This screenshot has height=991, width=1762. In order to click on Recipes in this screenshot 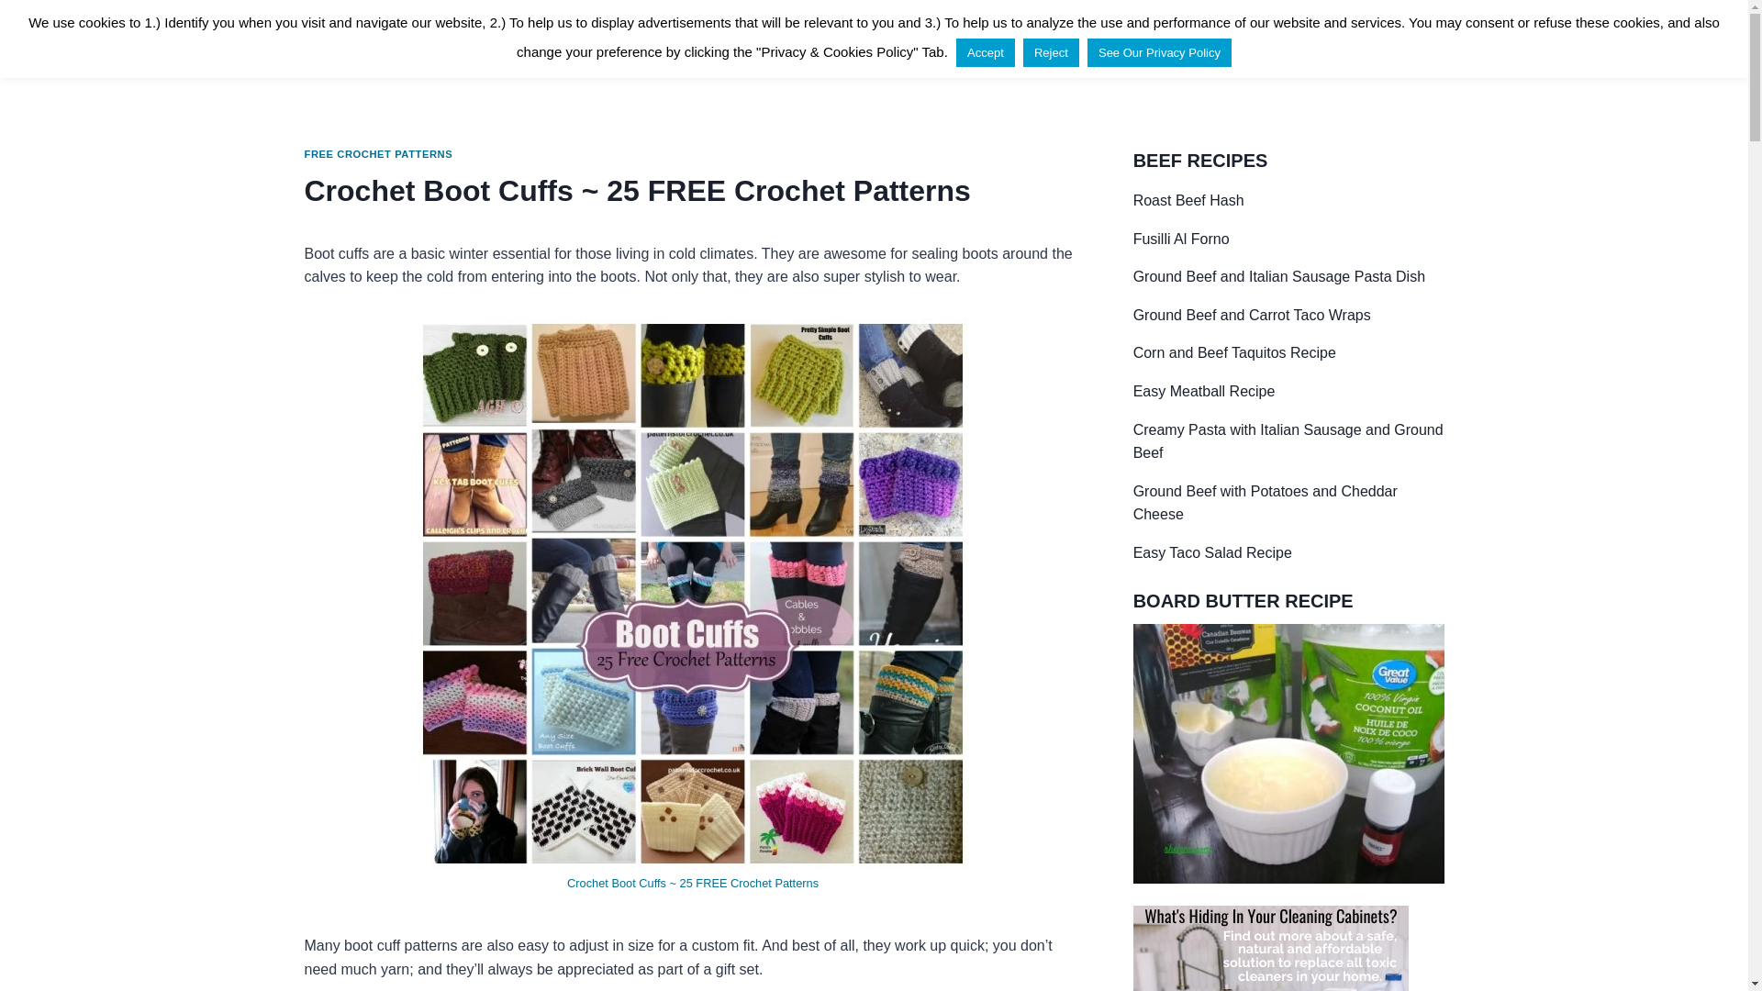, I will do `click(879, 37)`.